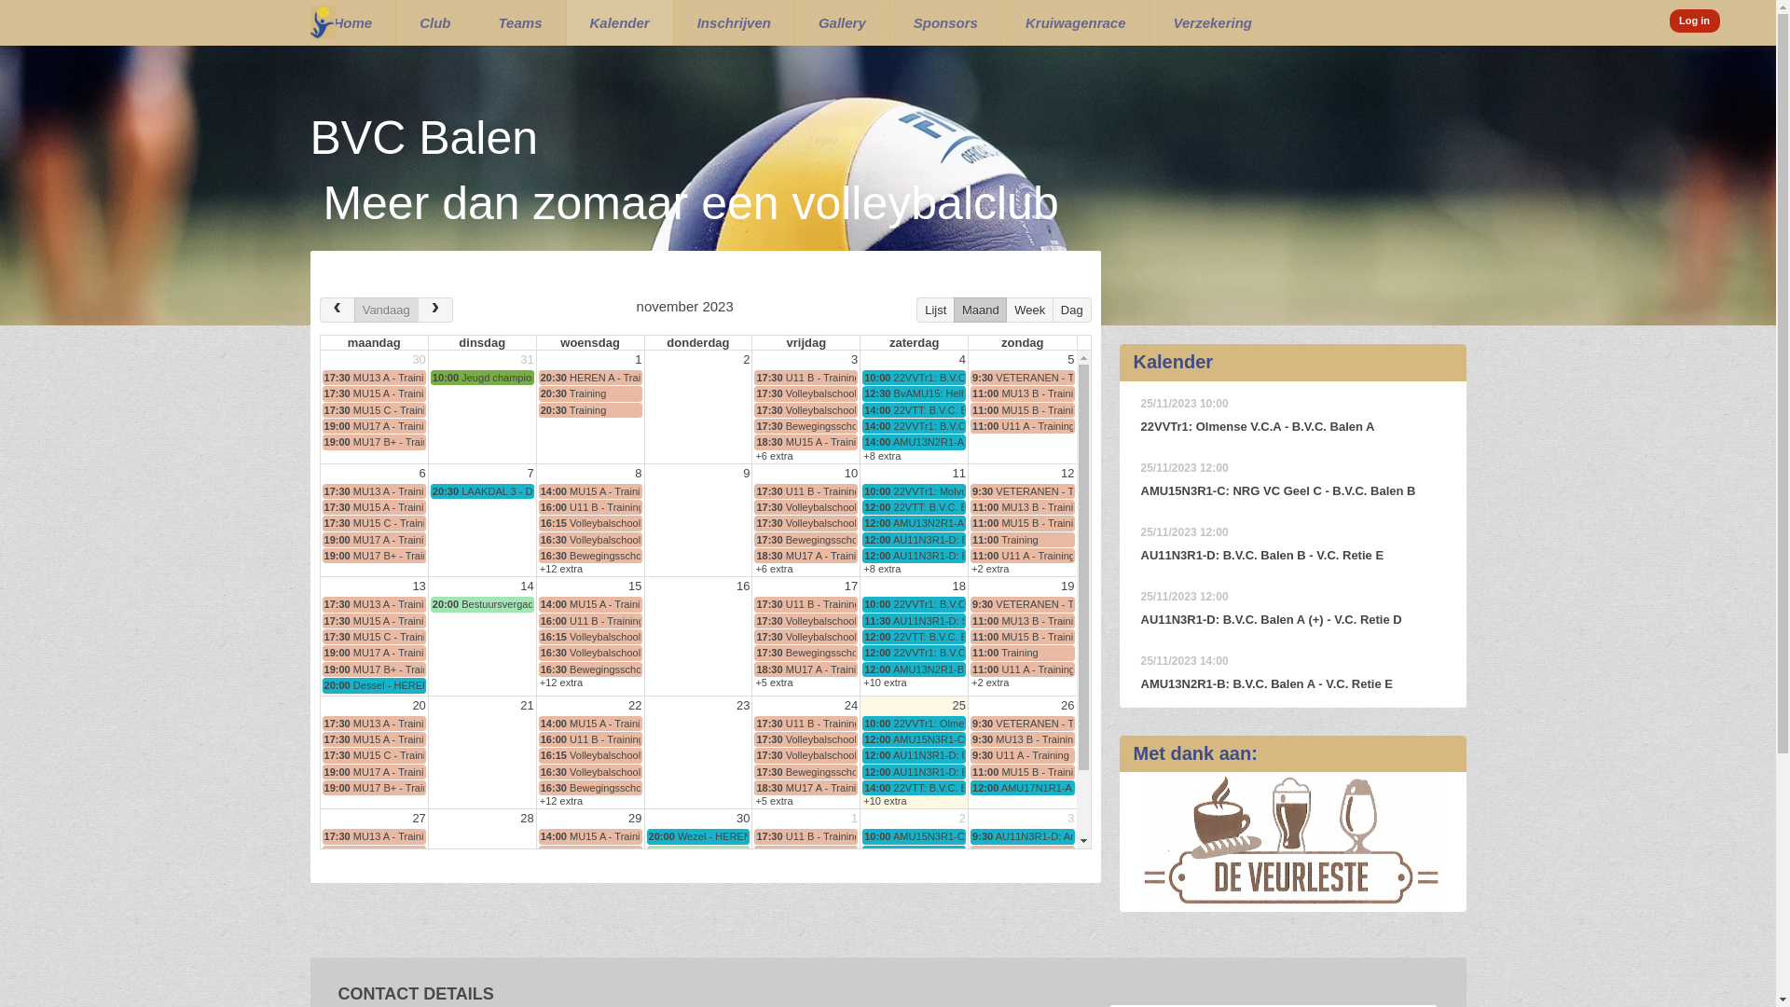  I want to click on 14:30 AMU17N3R1-C: V.C. Kasterlee B - B.V.C. Balen B (+), so click(914, 902).